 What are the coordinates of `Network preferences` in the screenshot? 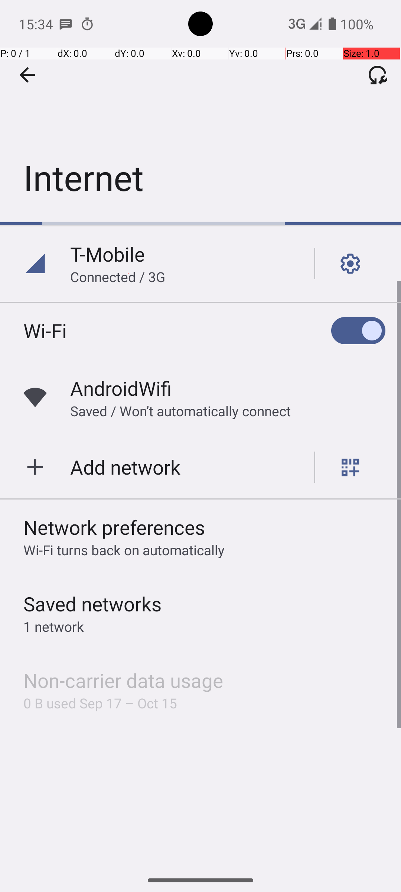 It's located at (114, 527).